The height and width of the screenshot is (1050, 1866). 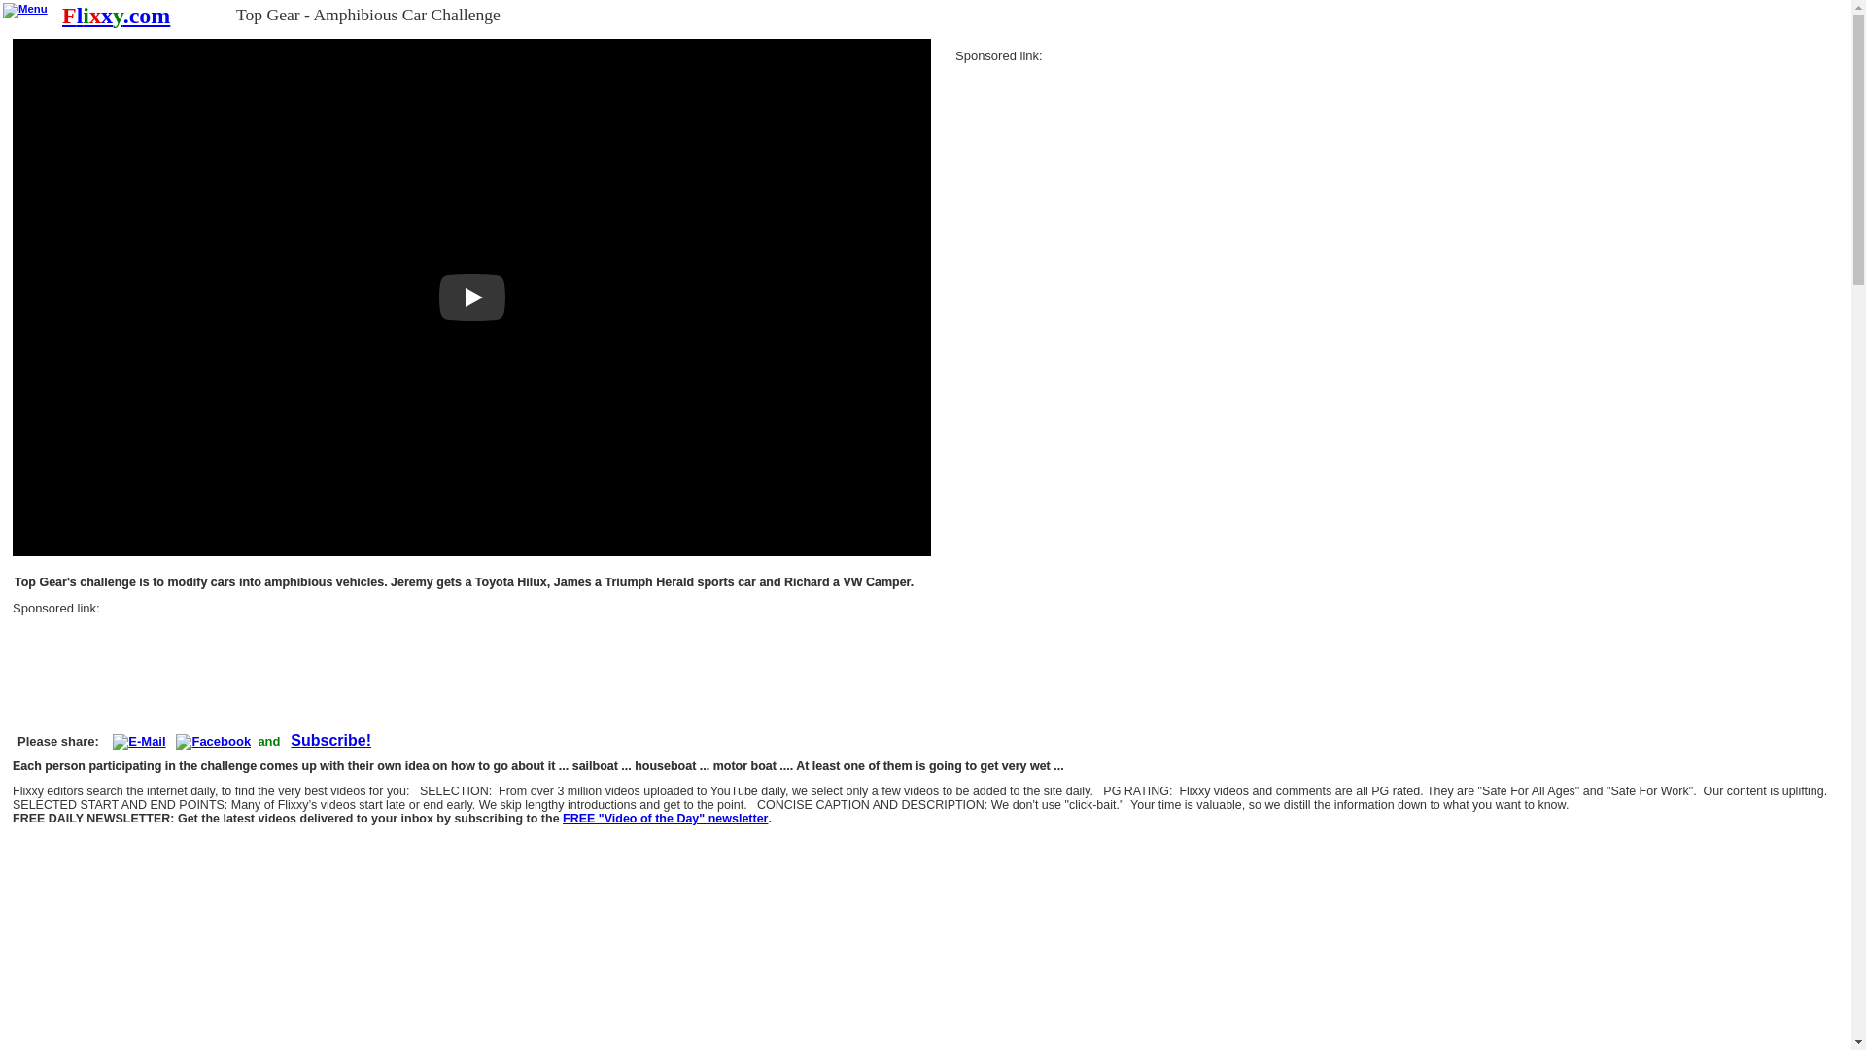 I want to click on FREE Newsletter, so click(x=330, y=741).